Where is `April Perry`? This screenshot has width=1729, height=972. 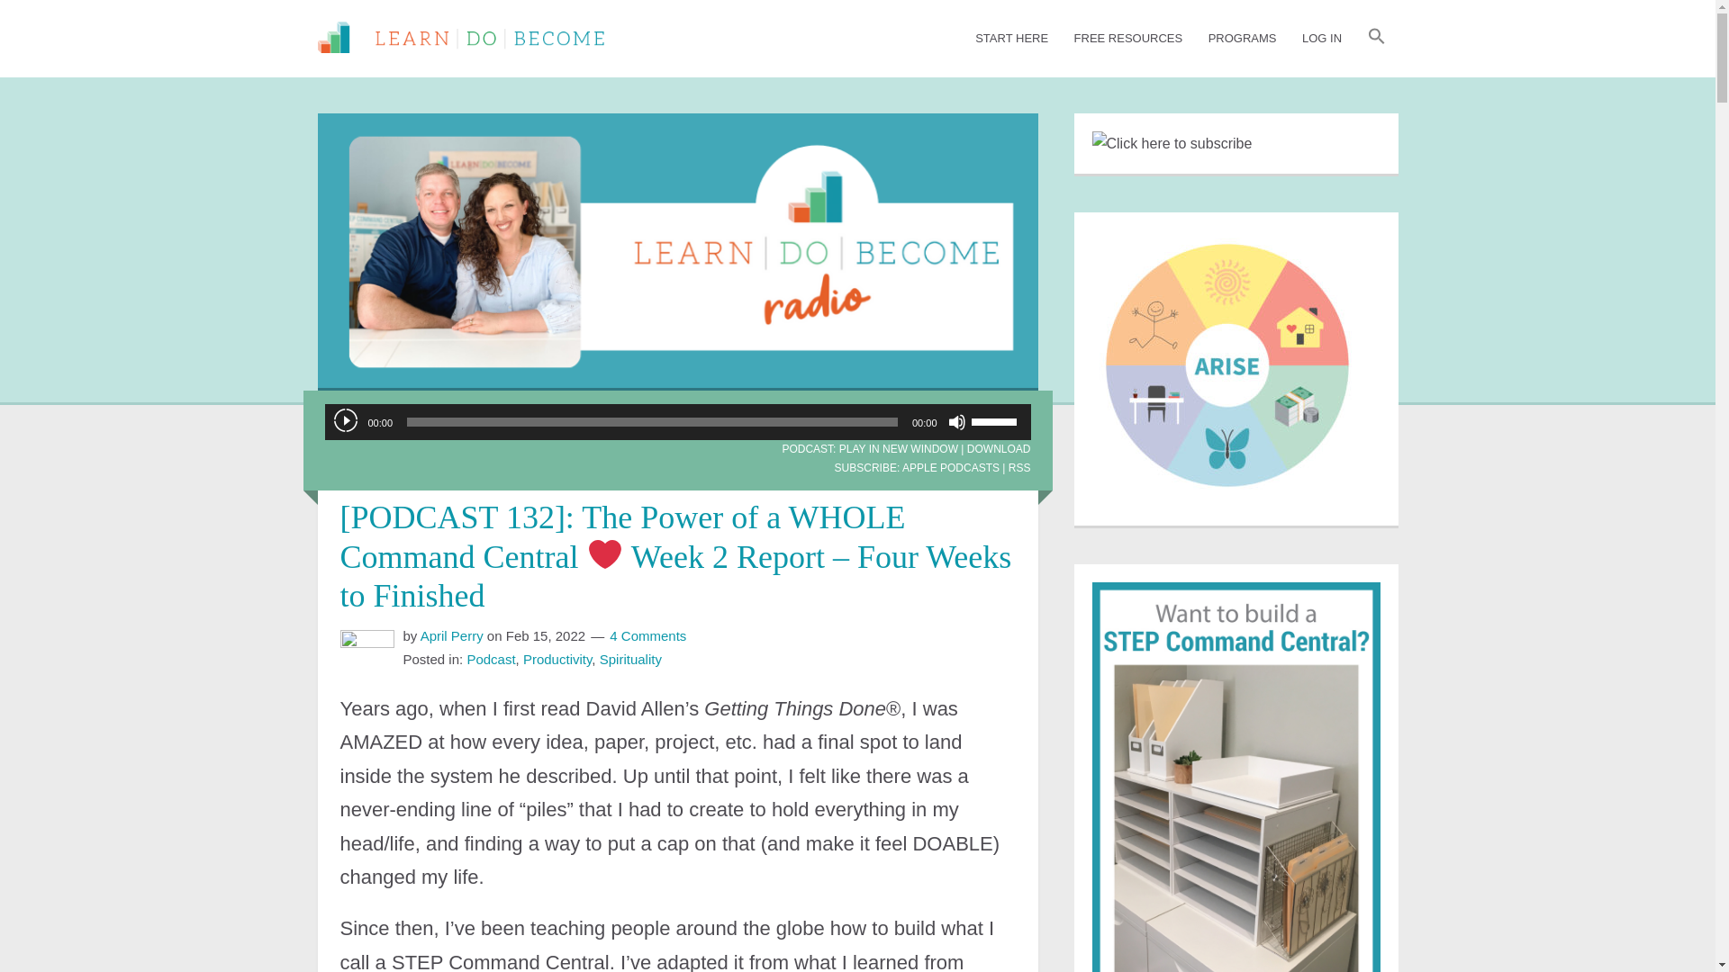 April Perry is located at coordinates (452, 635).